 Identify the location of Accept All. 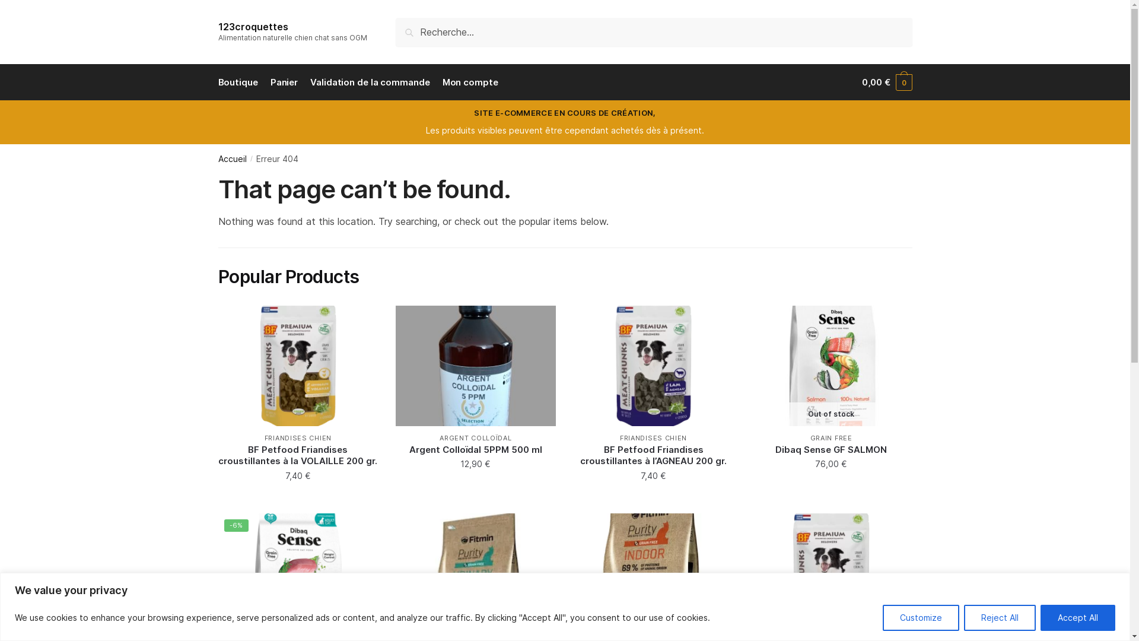
(1078, 617).